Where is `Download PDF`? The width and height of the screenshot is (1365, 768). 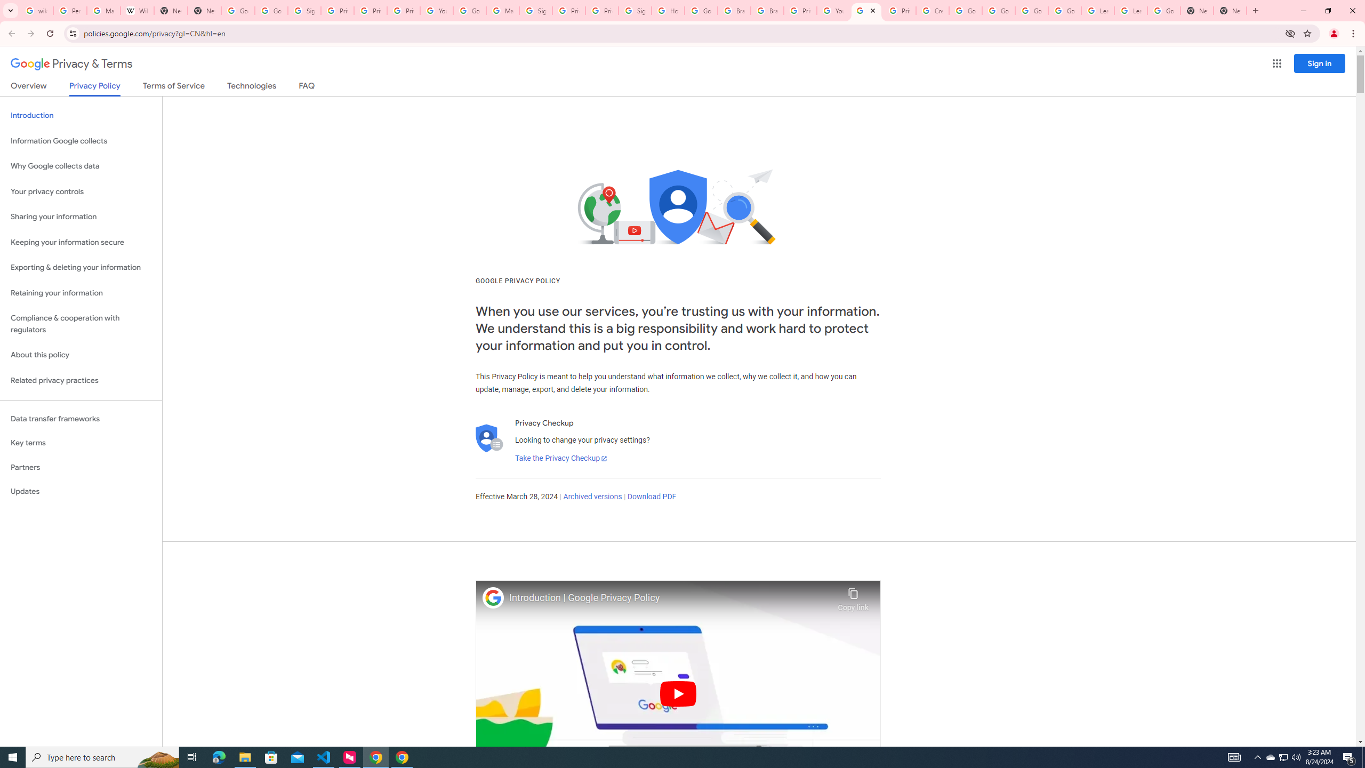
Download PDF is located at coordinates (652, 497).